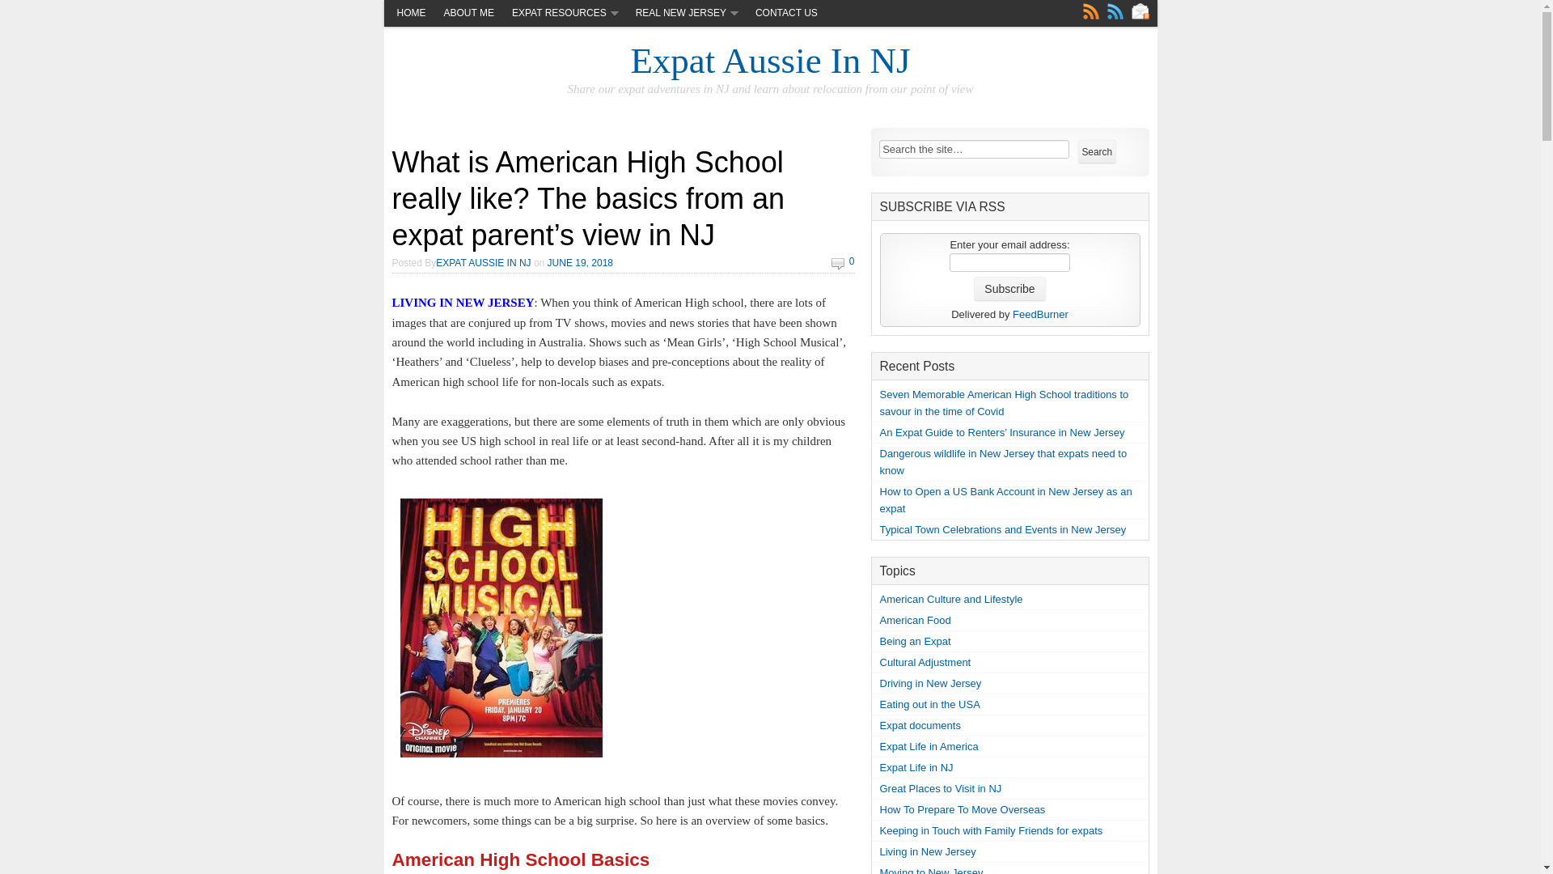 Image resolution: width=1553 pixels, height=874 pixels. I want to click on EXPAT RESOURCES, so click(565, 14).